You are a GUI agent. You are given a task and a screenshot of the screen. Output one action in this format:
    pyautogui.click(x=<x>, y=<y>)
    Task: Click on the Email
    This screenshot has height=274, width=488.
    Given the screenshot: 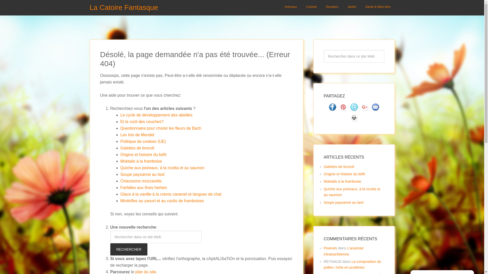 What is the action you would take?
    pyautogui.click(x=375, y=110)
    